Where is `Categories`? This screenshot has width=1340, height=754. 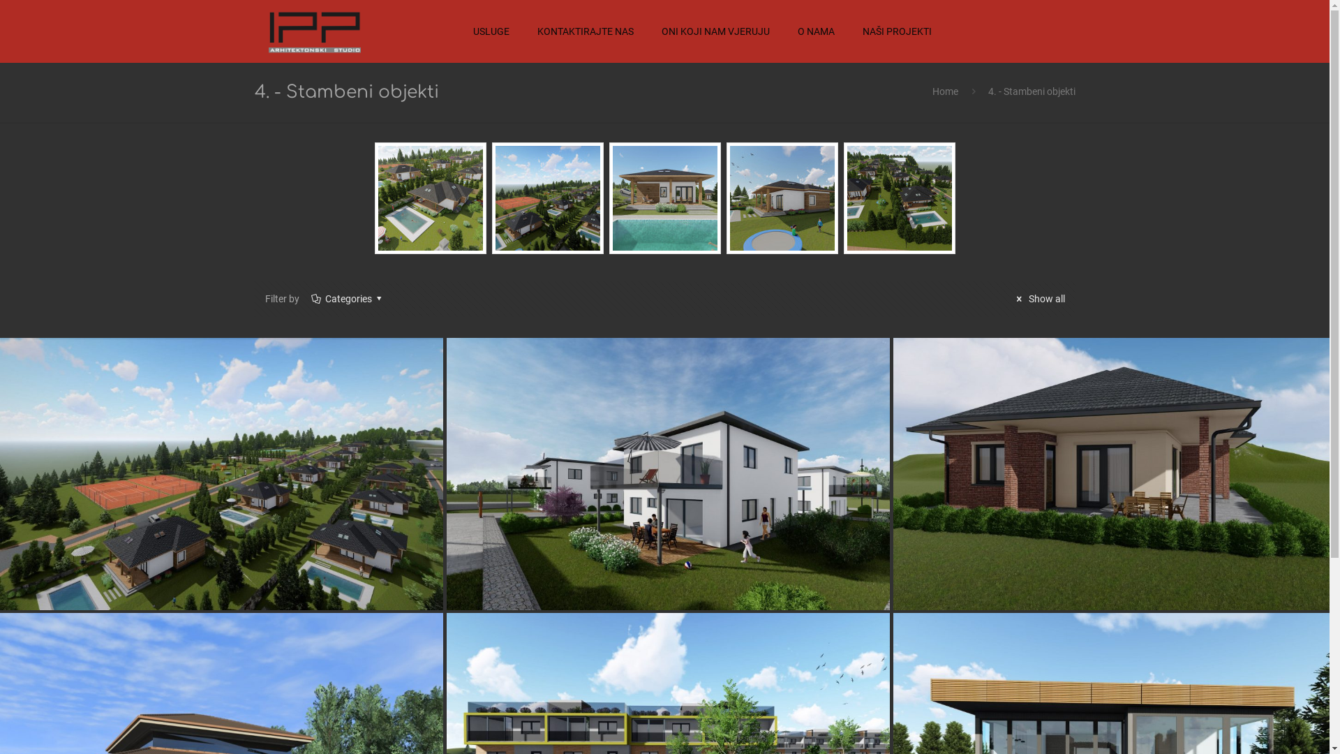
Categories is located at coordinates (349, 299).